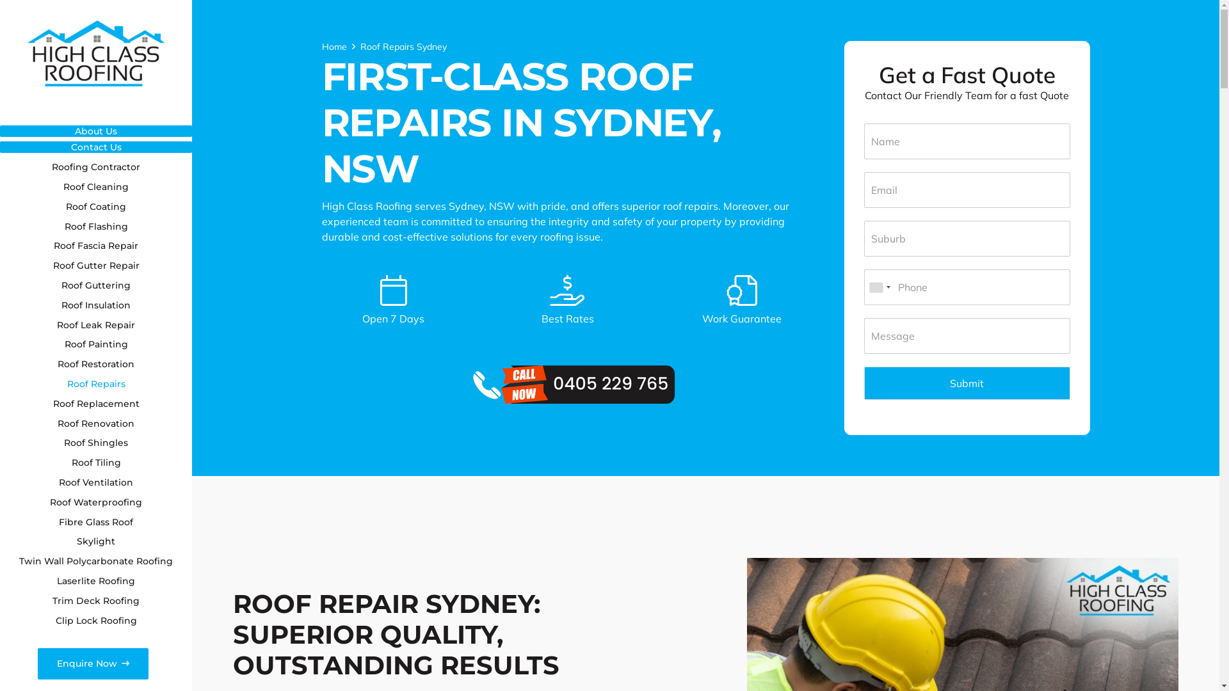  What do you see at coordinates (96, 522) in the screenshot?
I see `Fibre Glass Roof` at bounding box center [96, 522].